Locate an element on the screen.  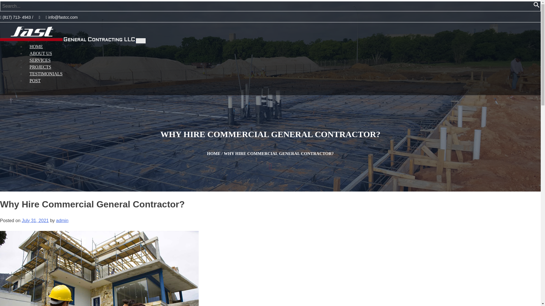
Testimonials is located at coordinates (46, 74).